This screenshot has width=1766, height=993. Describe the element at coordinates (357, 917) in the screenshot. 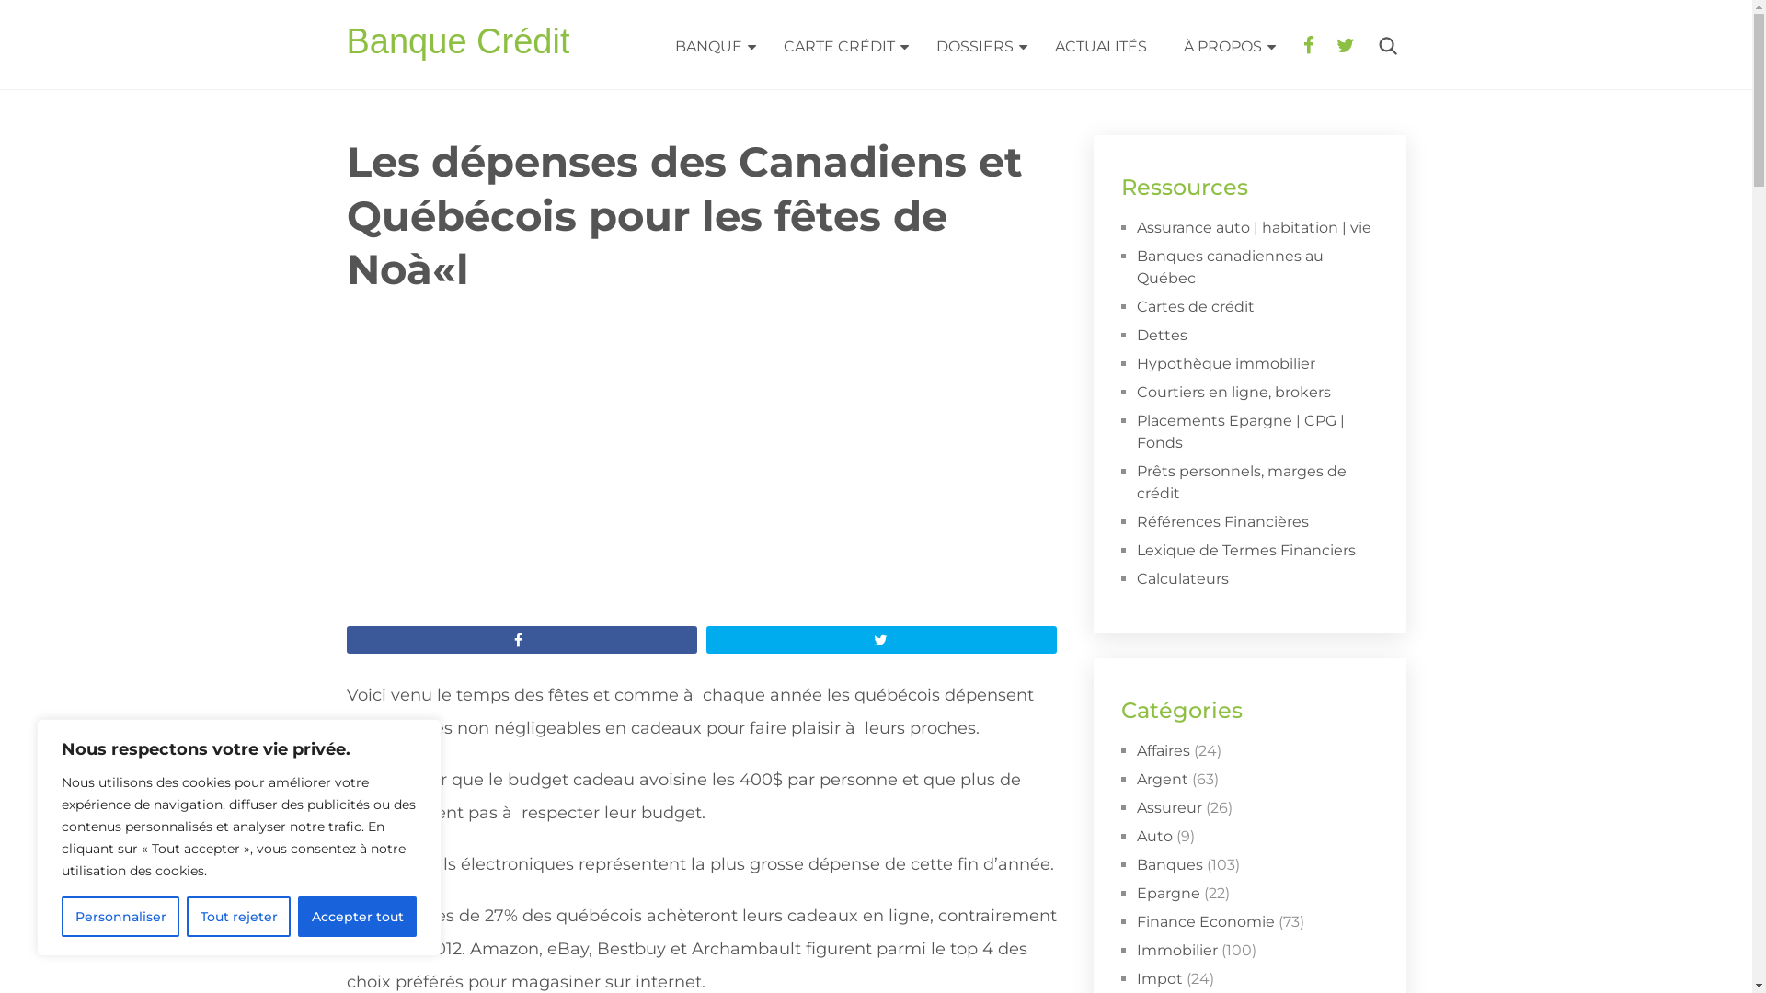

I see `Accepter tout` at that location.